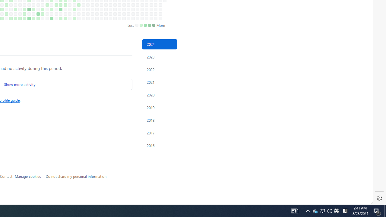 This screenshot has width=386, height=217. Describe the element at coordinates (11, 18) in the screenshot. I see `1 contribution on May 11th.` at that location.